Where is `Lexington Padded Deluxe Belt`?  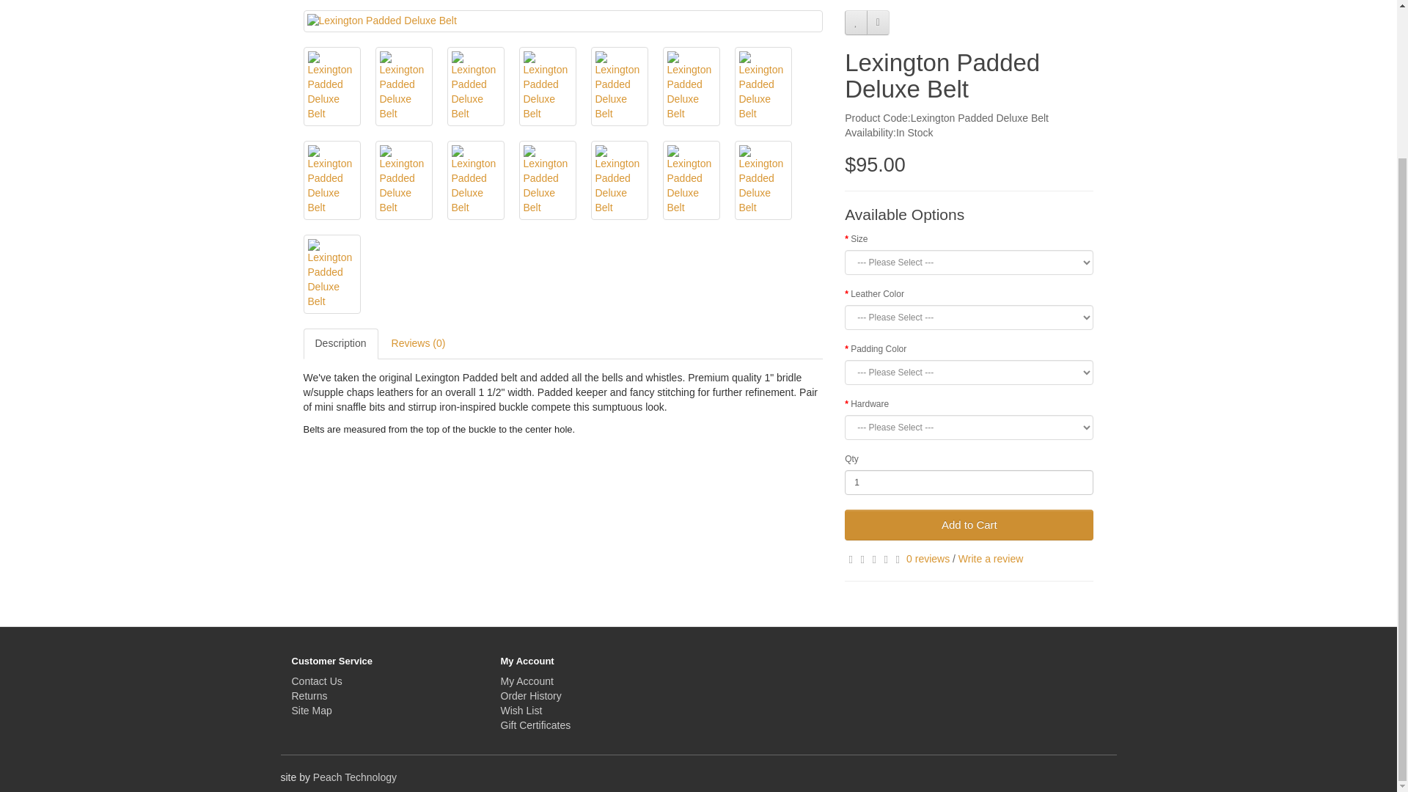 Lexington Padded Deluxe Belt is located at coordinates (563, 21).